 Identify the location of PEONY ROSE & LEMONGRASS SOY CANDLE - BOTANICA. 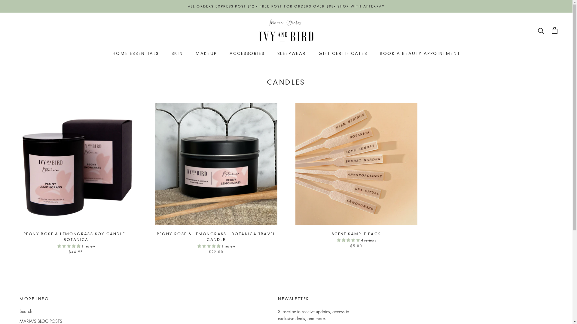
(76, 237).